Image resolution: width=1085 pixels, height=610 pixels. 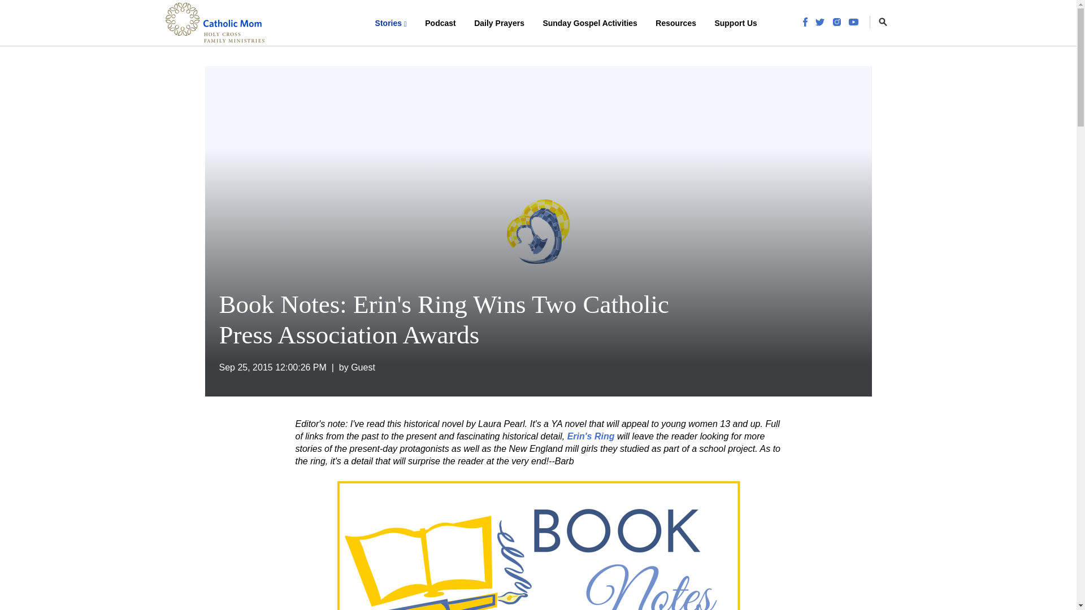 I want to click on Resources, so click(x=676, y=23).